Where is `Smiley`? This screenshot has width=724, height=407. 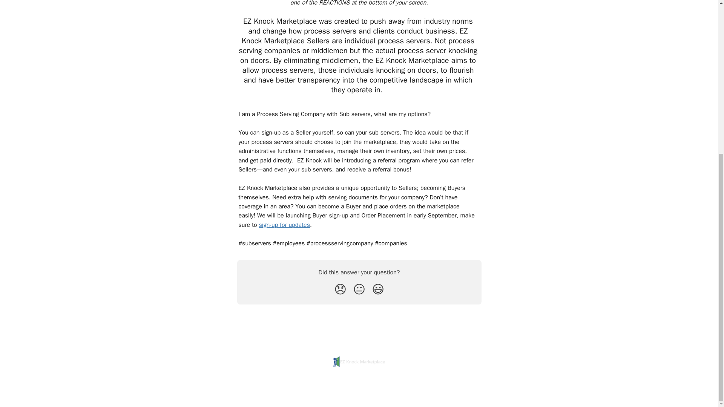 Smiley is located at coordinates (378, 289).